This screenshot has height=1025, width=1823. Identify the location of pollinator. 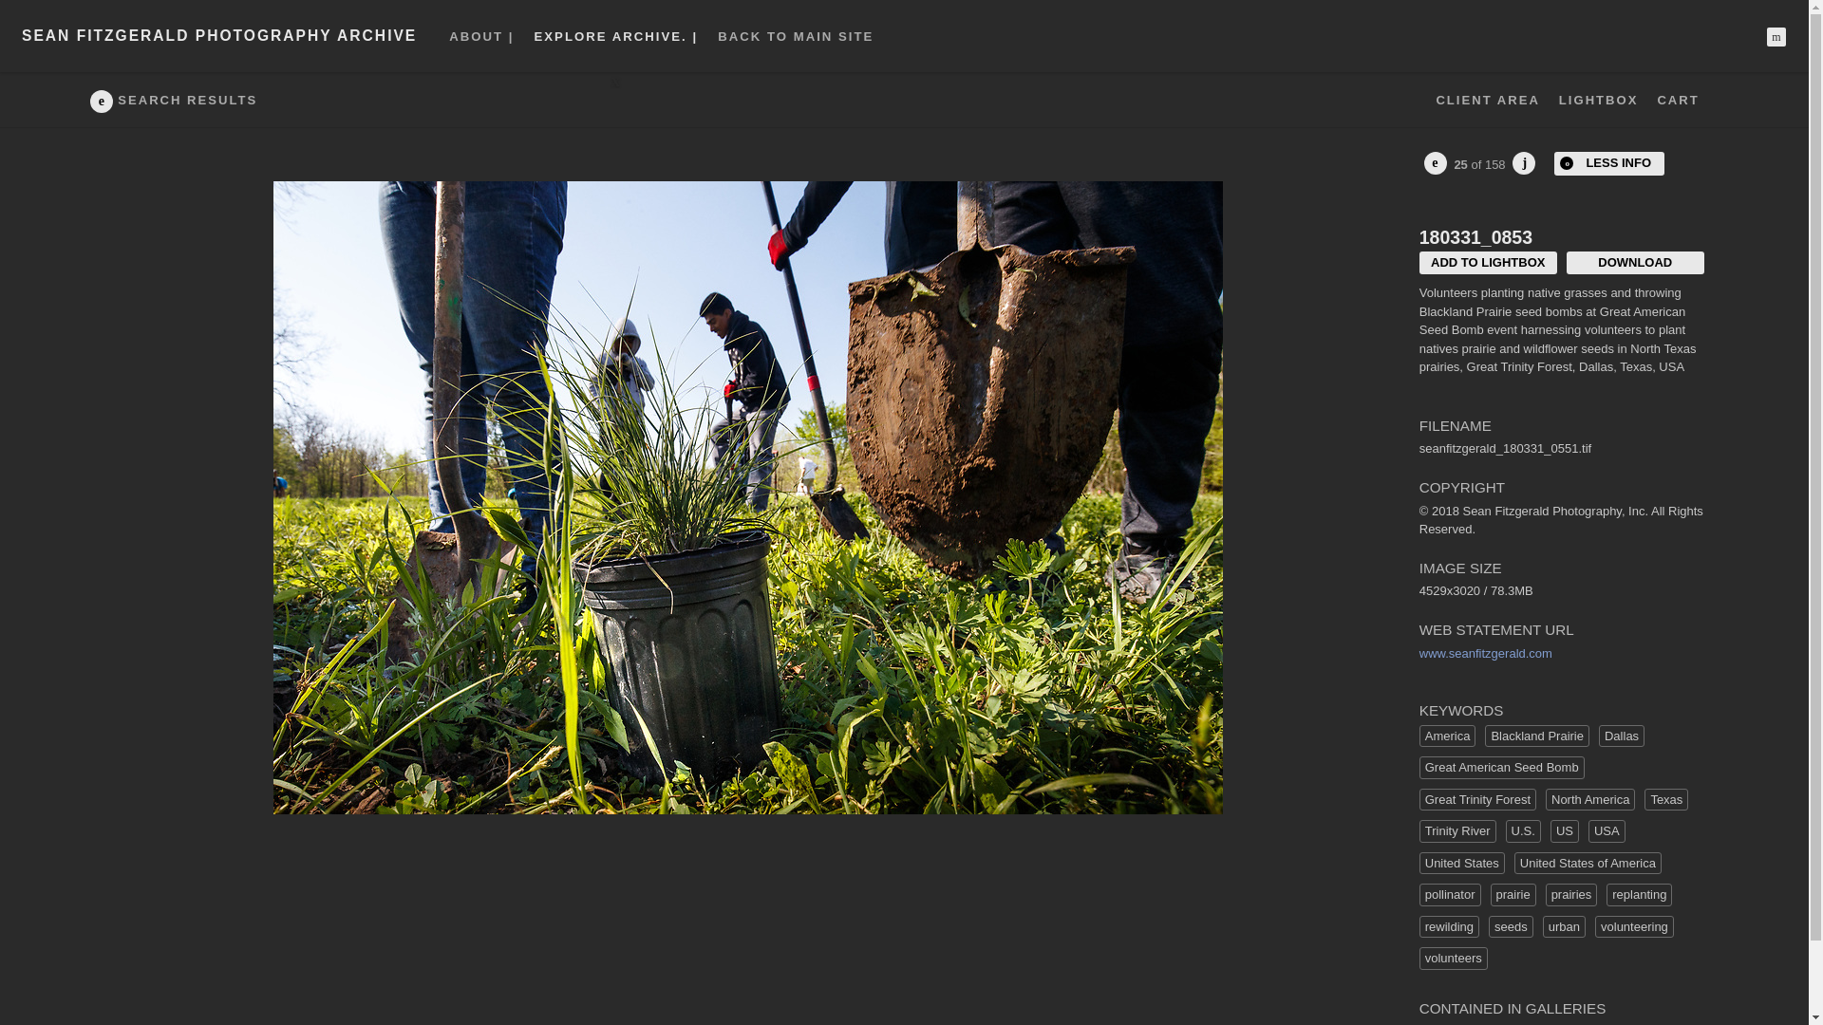
(1450, 894).